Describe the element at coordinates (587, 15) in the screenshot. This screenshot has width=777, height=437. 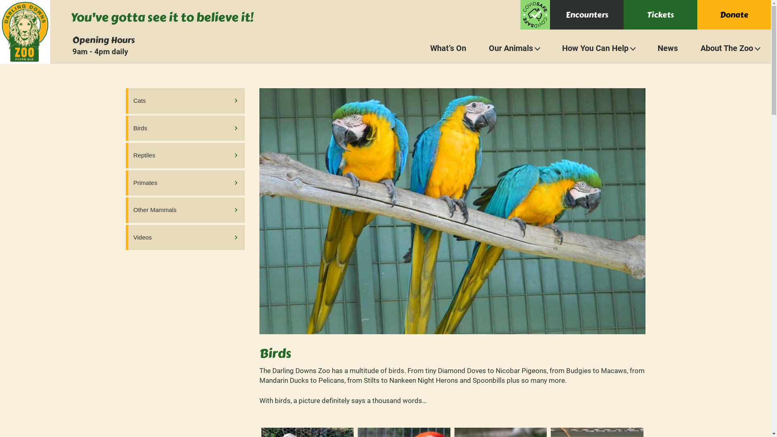
I see `Encounters` at that location.